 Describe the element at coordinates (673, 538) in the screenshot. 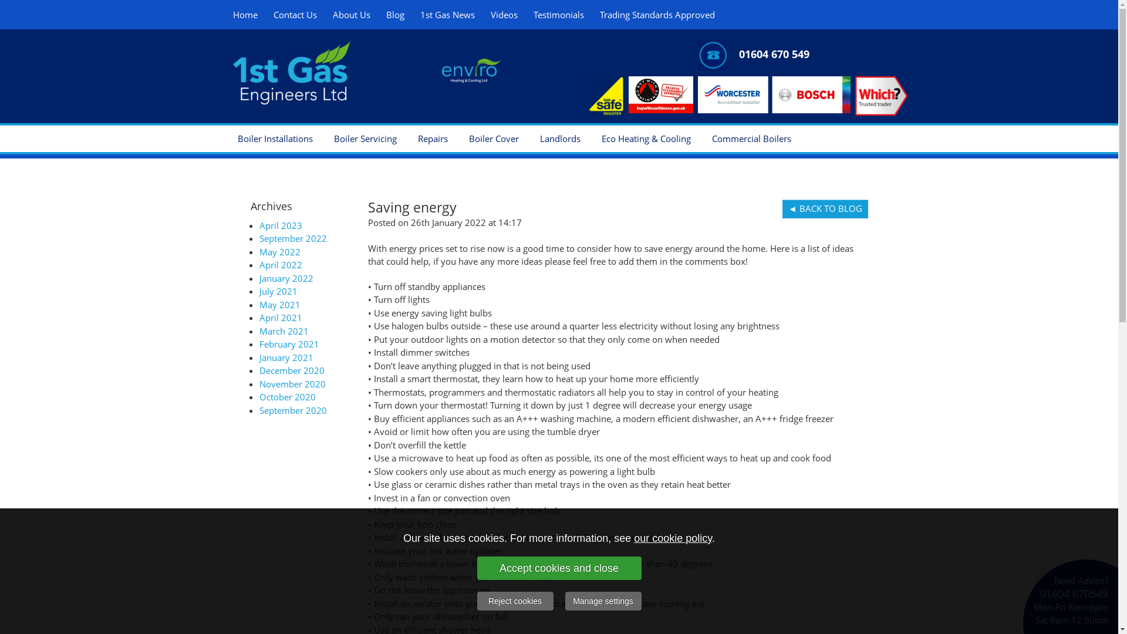

I see `our cookie policy` at that location.